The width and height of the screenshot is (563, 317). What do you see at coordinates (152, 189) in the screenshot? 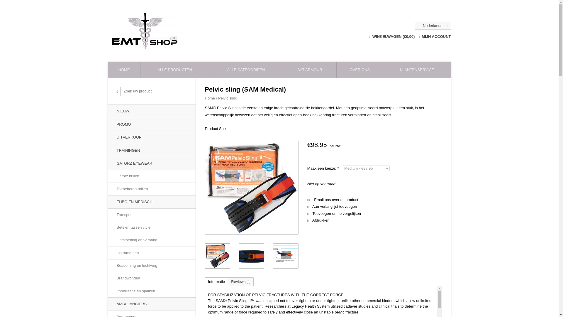
I see `Toebehoren brillen` at bounding box center [152, 189].